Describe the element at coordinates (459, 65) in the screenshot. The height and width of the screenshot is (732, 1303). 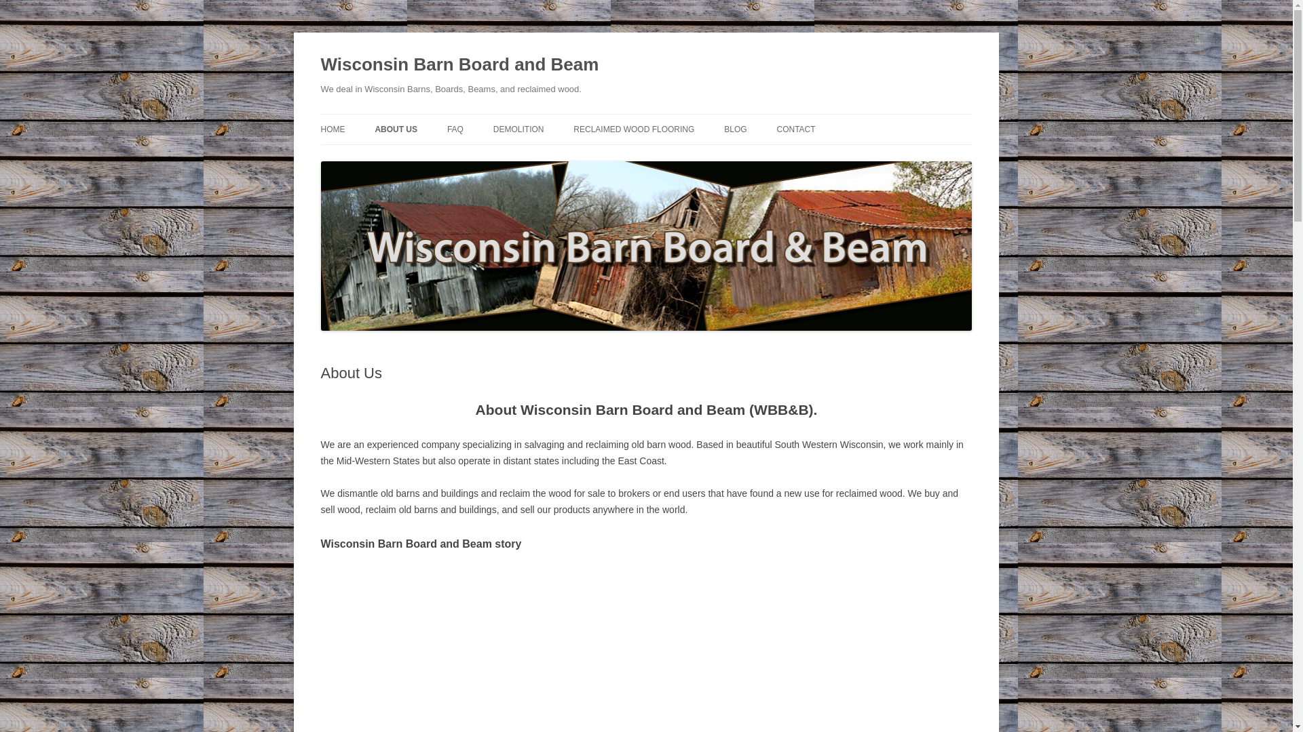
I see `Wisconsin Barn Board and Beam` at that location.